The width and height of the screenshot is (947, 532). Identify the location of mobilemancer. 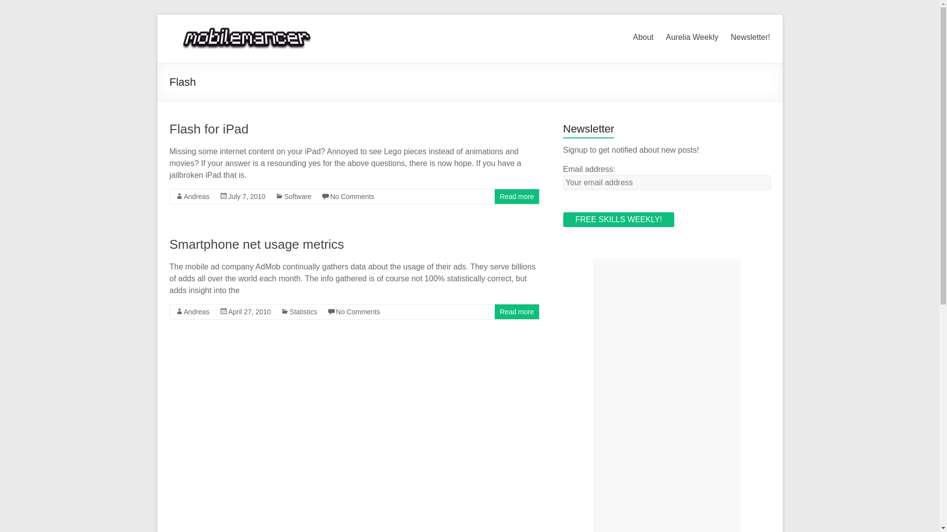
(250, 27).